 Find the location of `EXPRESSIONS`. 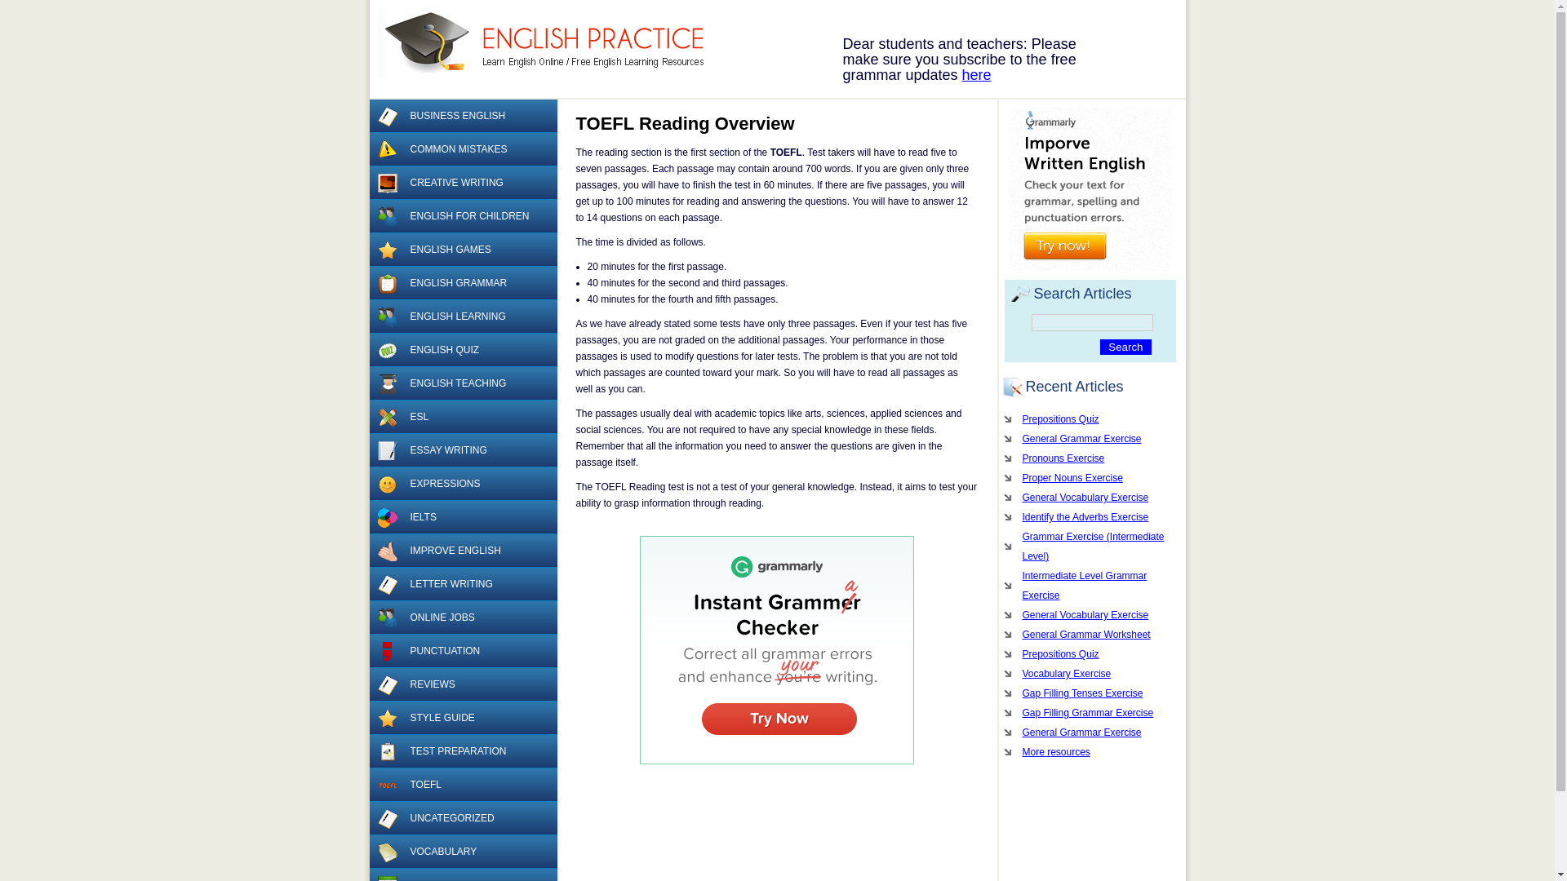

EXPRESSIONS is located at coordinates (462, 485).